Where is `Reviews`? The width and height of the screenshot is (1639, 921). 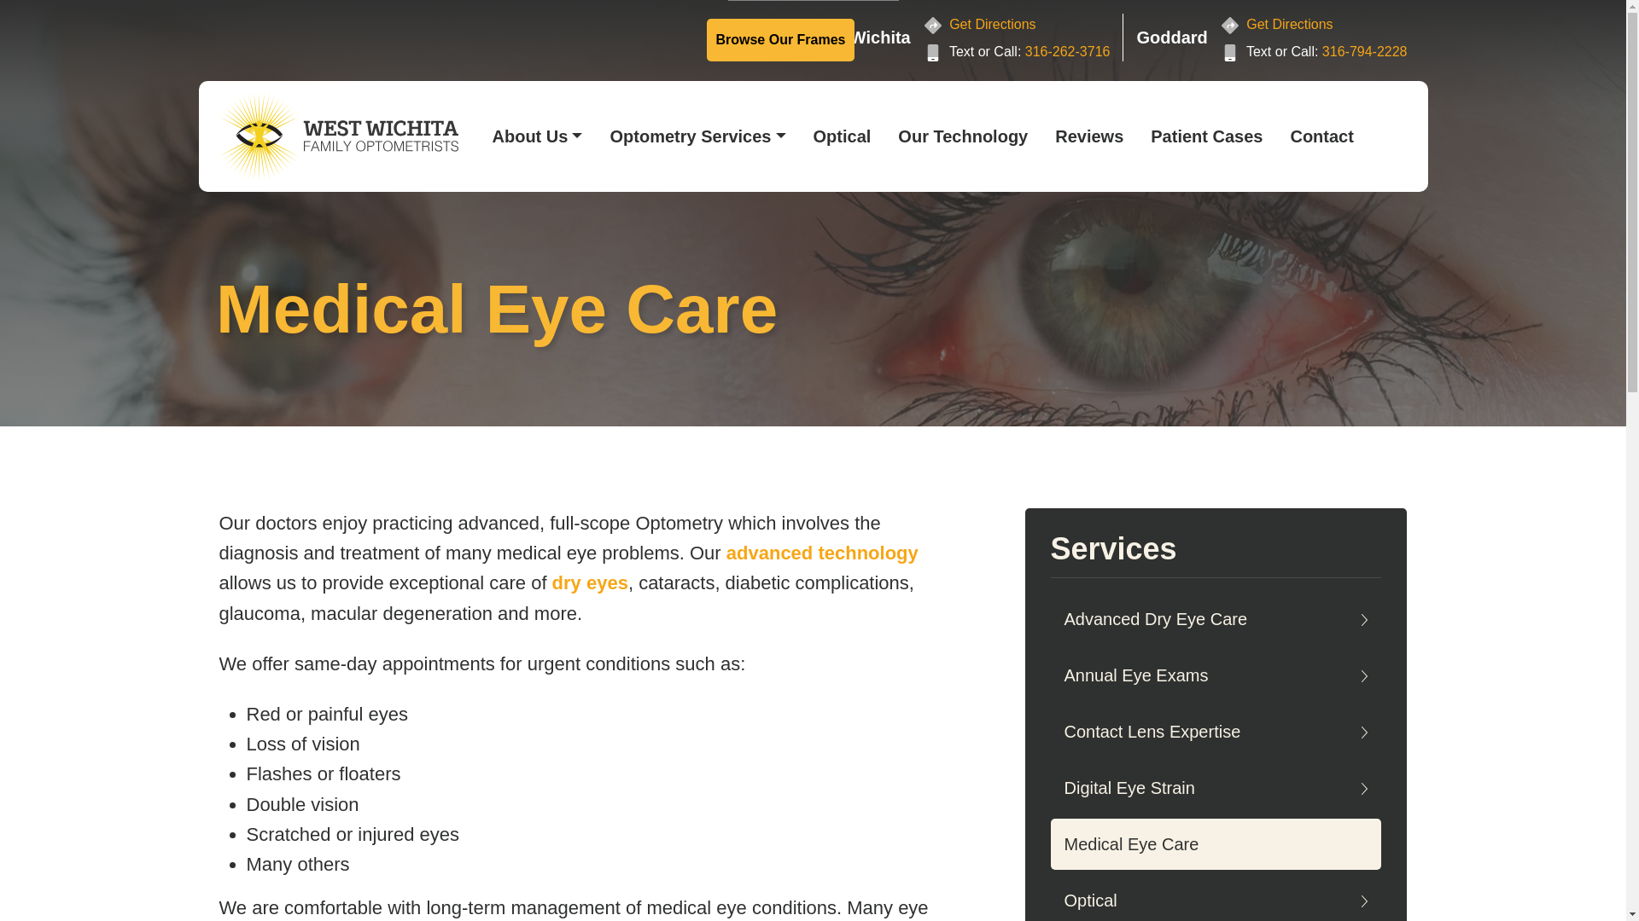
Reviews is located at coordinates (1089, 136).